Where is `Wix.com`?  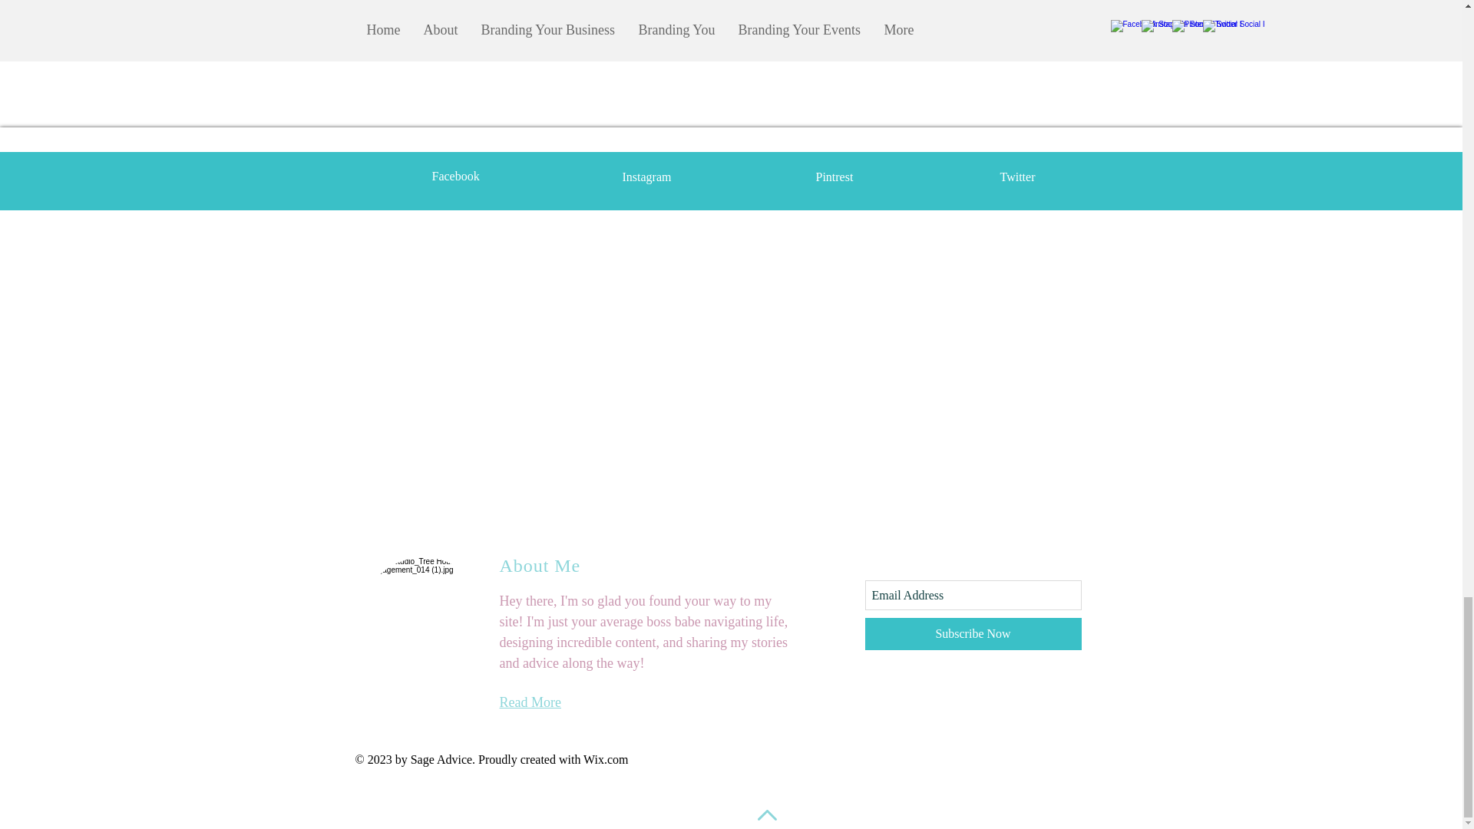 Wix.com is located at coordinates (605, 758).